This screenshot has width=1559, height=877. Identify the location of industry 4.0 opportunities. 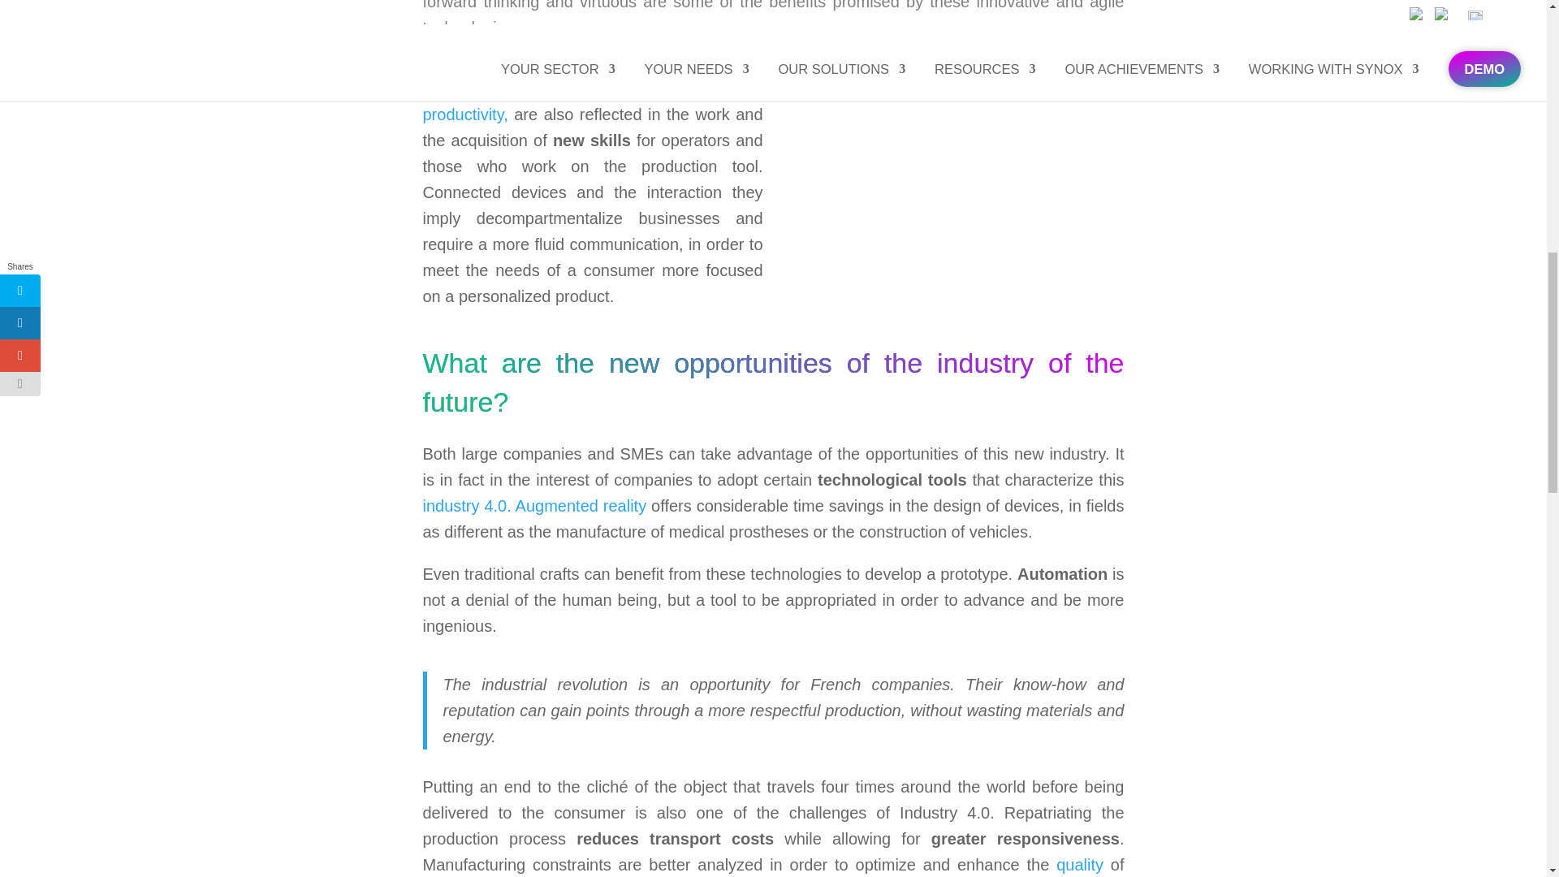
(853, 81).